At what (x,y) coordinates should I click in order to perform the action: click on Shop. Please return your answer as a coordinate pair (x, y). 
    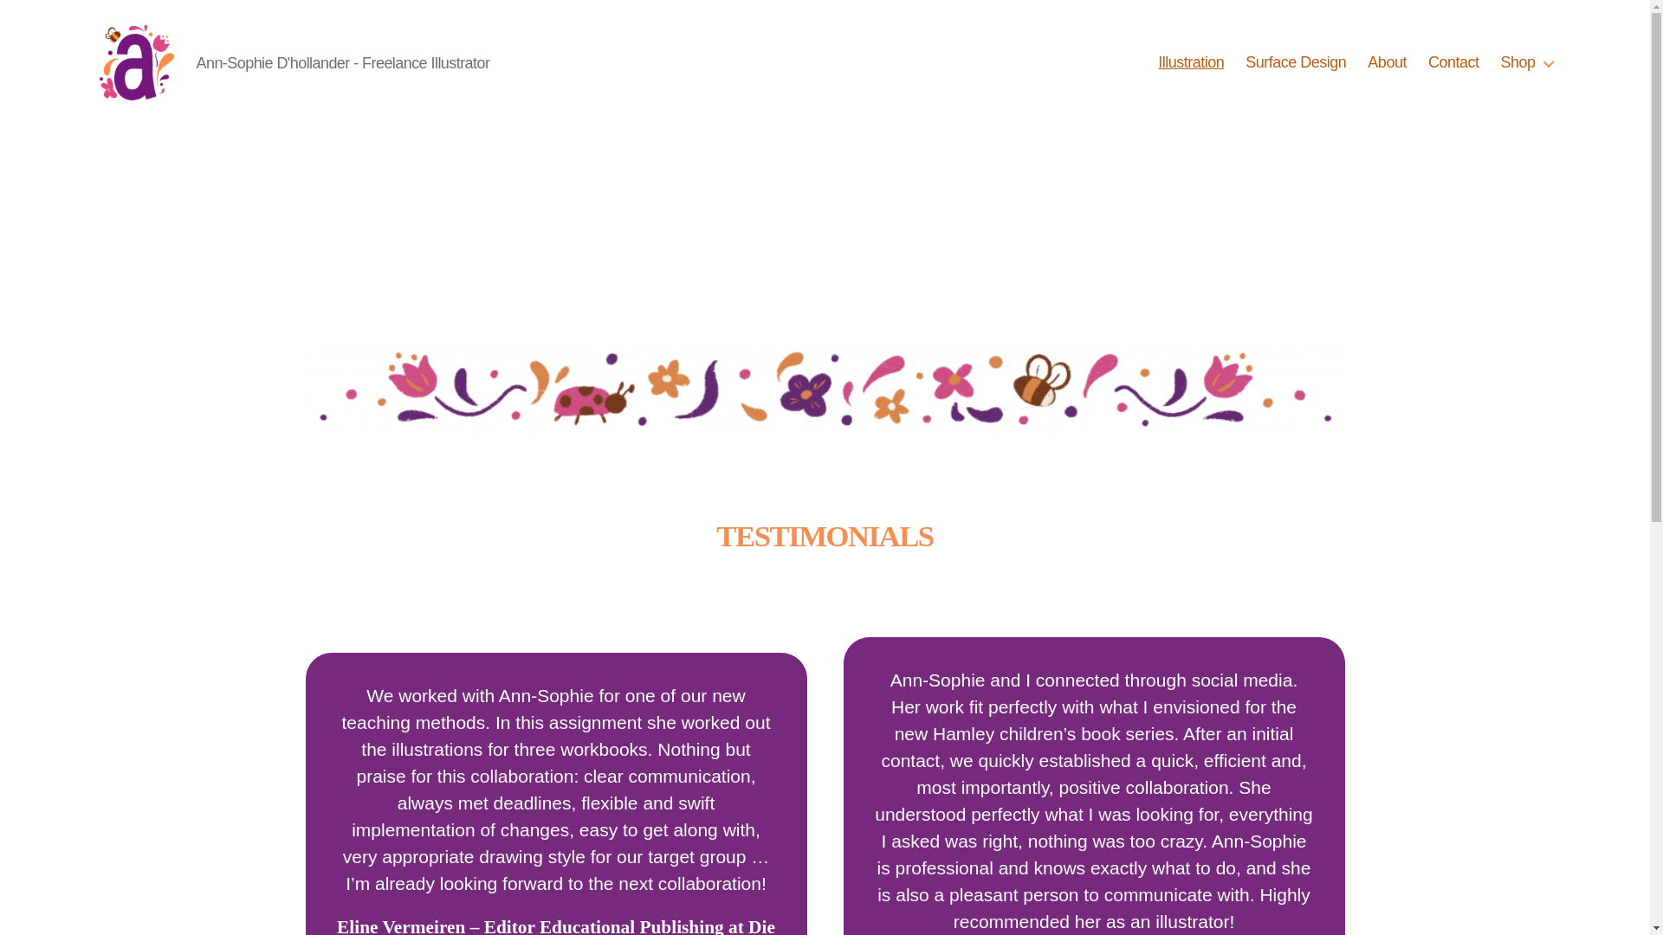
    Looking at the image, I should click on (1526, 63).